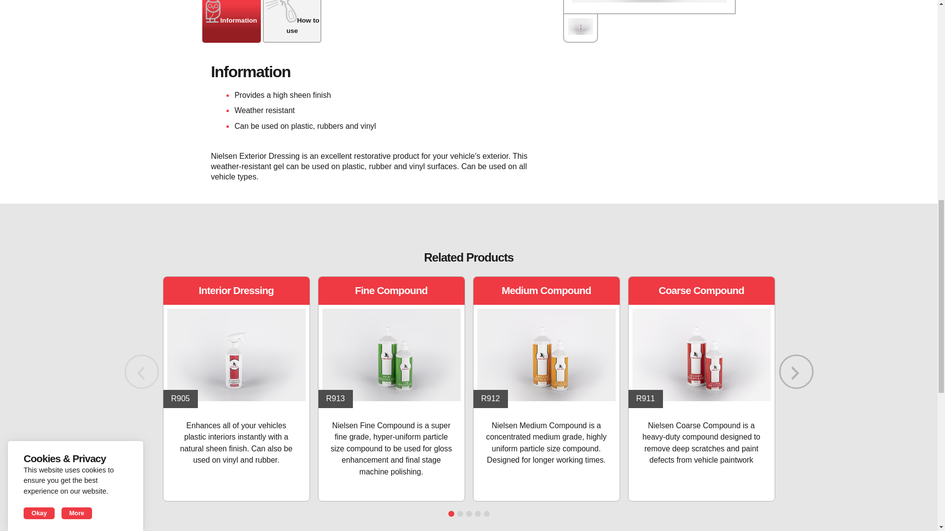  Describe the element at coordinates (701, 355) in the screenshot. I see `Coarse Compound 5` at that location.